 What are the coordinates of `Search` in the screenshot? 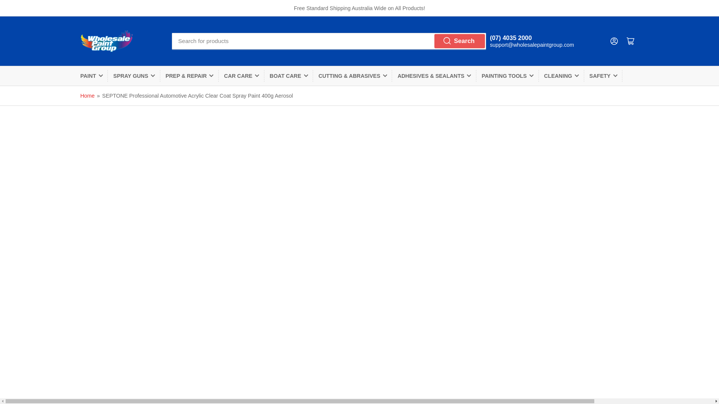 It's located at (460, 41).